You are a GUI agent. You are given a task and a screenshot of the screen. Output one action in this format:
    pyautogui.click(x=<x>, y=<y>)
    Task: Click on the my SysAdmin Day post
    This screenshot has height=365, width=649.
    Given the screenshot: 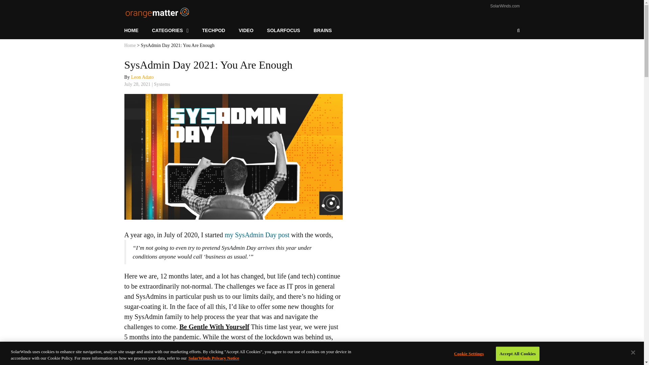 What is the action you would take?
    pyautogui.click(x=257, y=235)
    